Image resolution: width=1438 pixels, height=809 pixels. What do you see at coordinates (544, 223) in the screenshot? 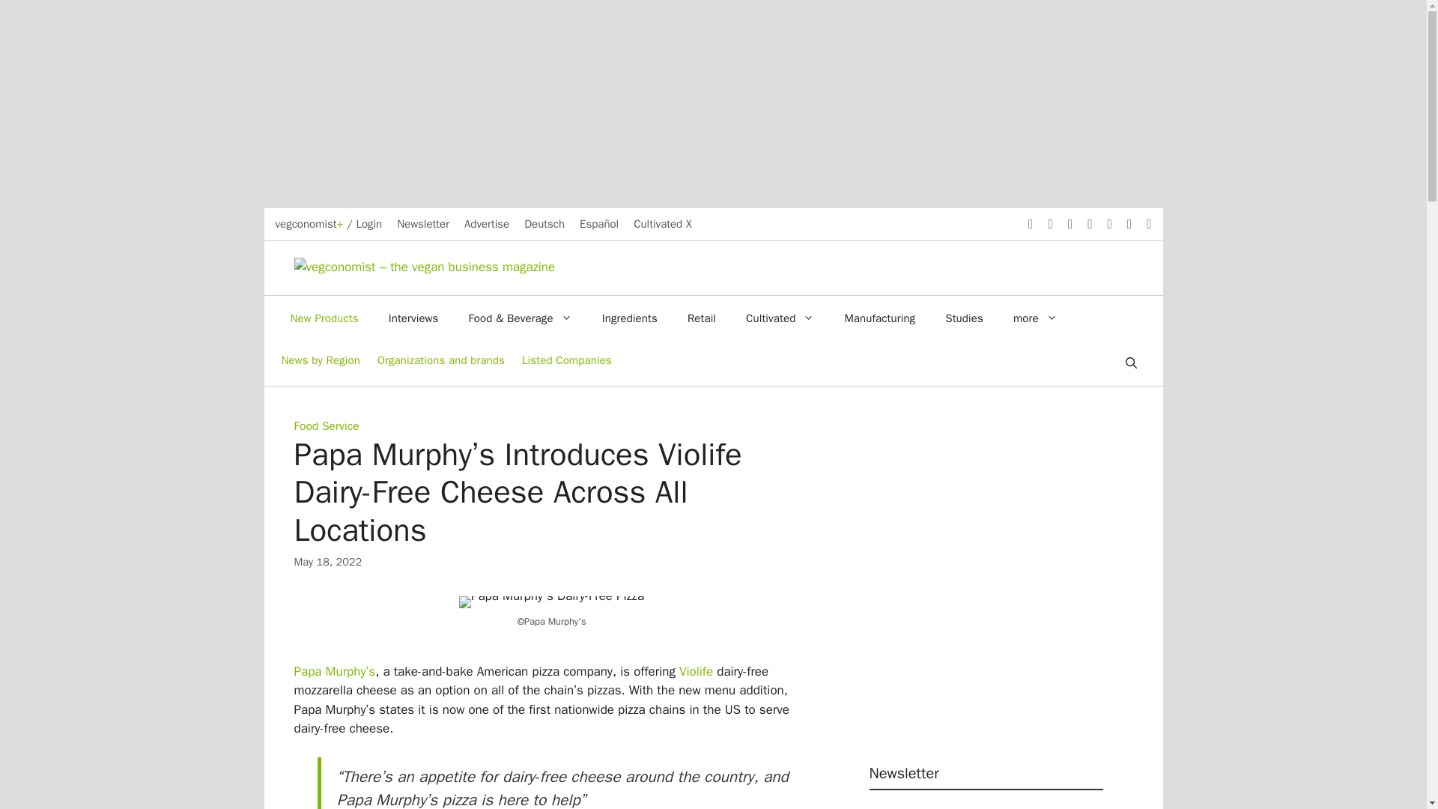
I see `Deutsch` at bounding box center [544, 223].